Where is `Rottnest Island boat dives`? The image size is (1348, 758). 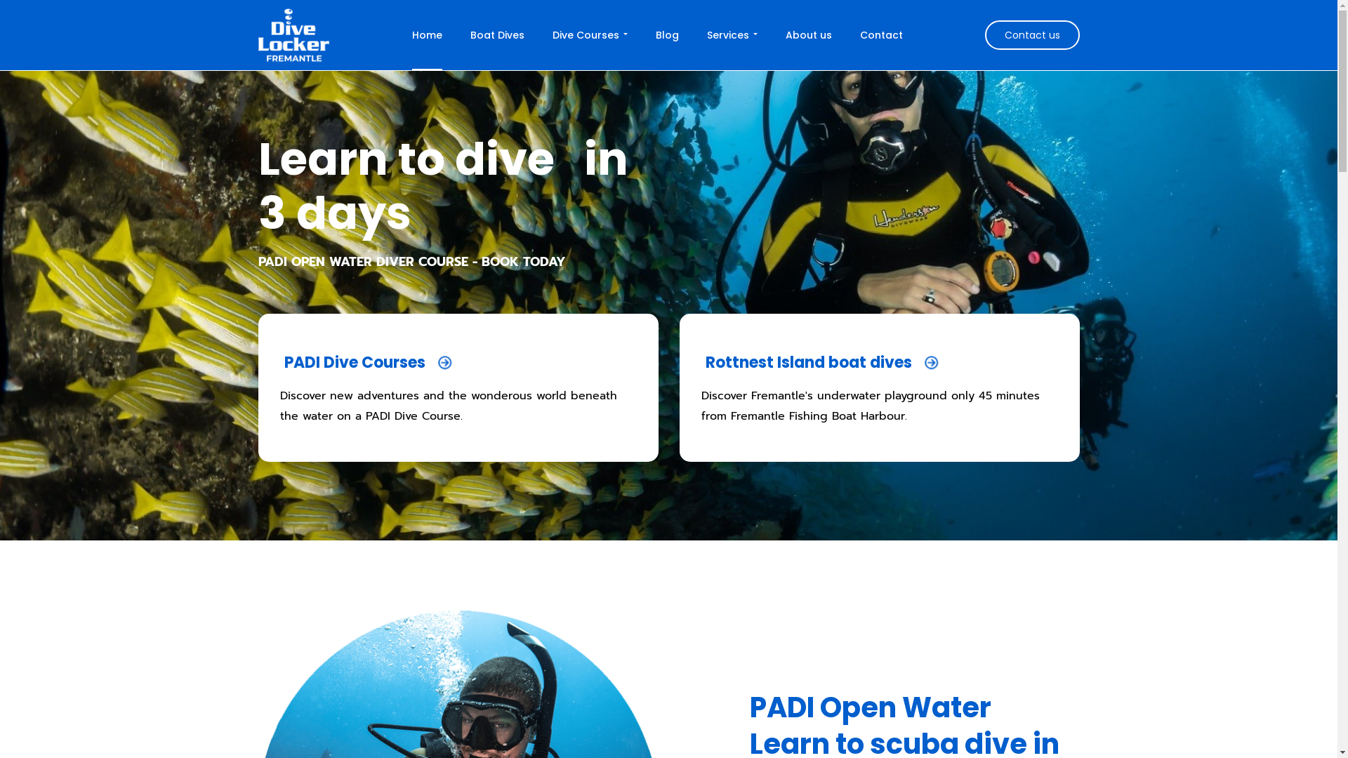 Rottnest Island boat dives is located at coordinates (828, 363).